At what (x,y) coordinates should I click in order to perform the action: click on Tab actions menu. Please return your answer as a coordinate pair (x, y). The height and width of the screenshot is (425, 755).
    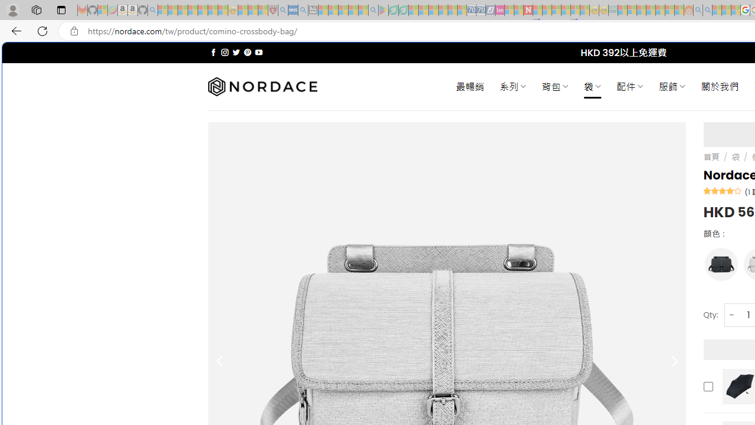
    Looking at the image, I should click on (61, 9).